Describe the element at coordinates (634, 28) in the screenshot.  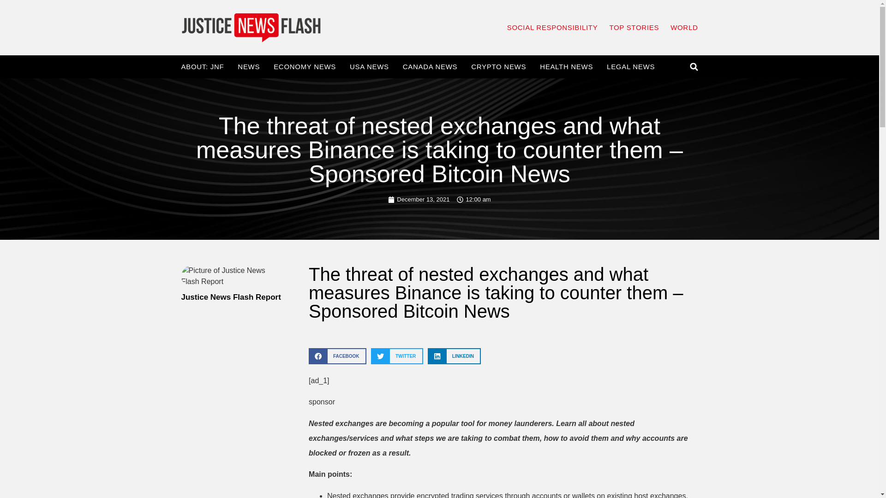
I see `TOP STORIES` at that location.